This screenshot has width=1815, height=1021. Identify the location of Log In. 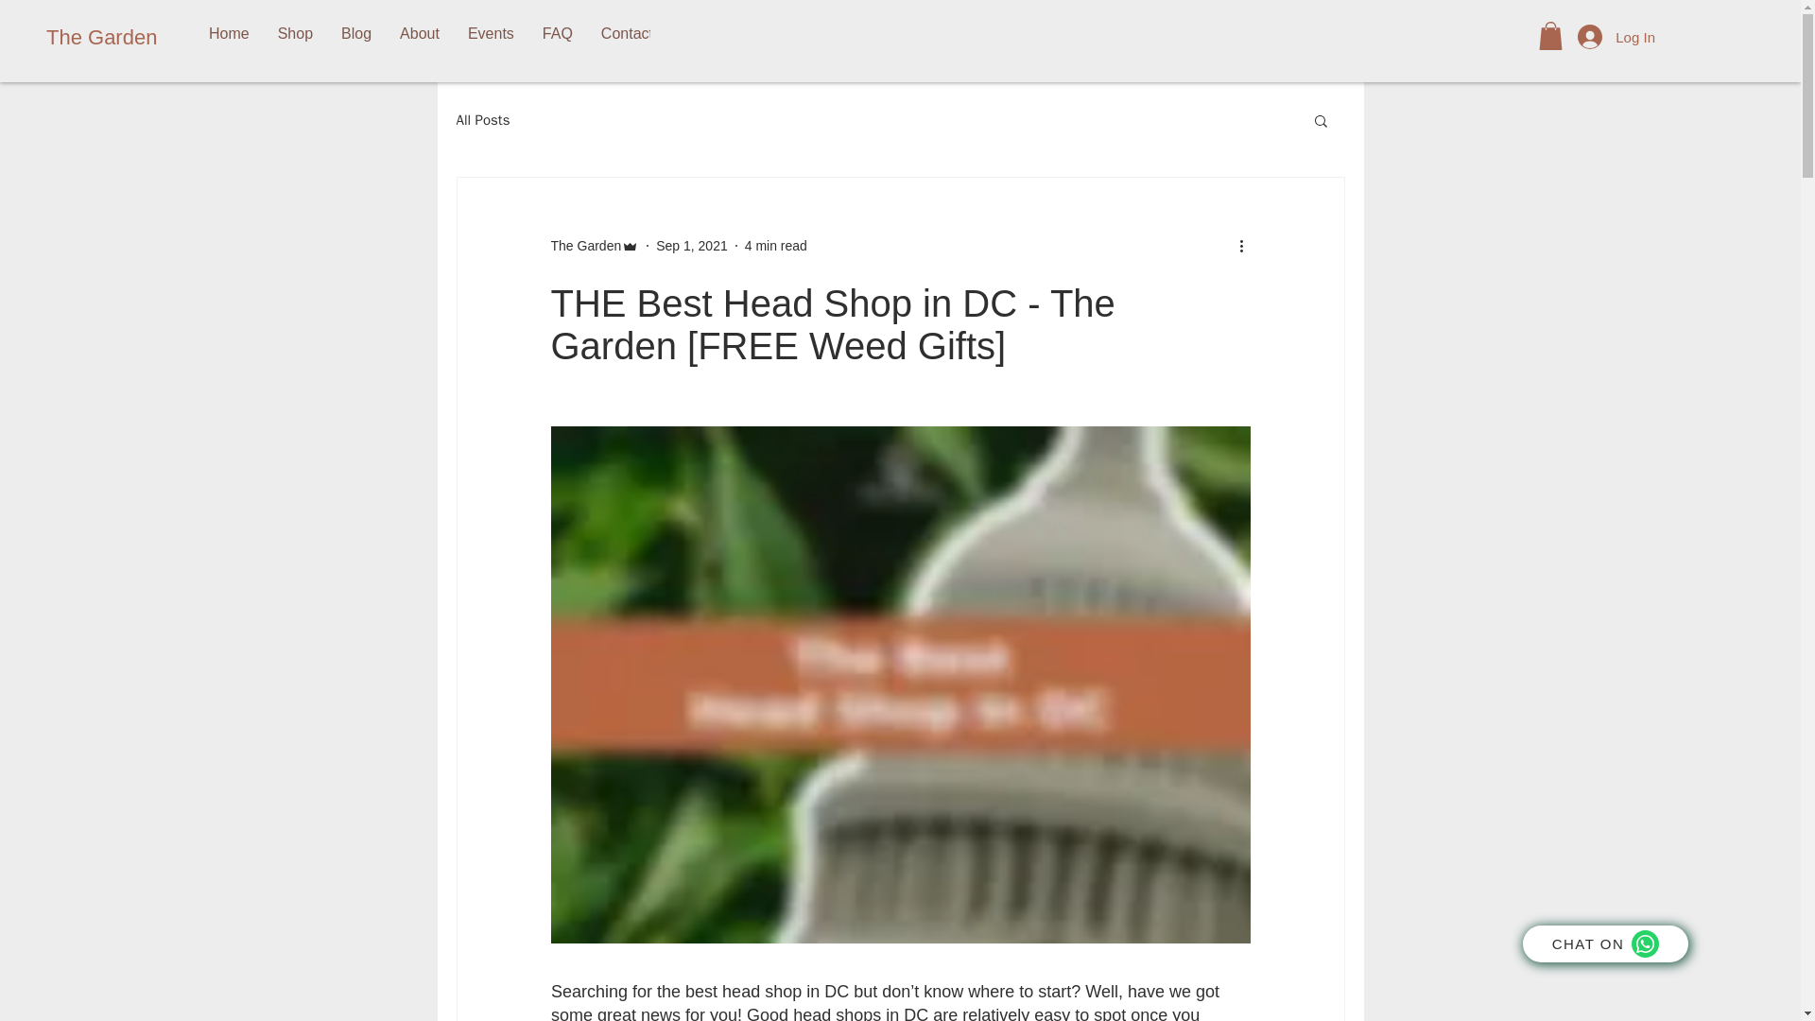
(1616, 37).